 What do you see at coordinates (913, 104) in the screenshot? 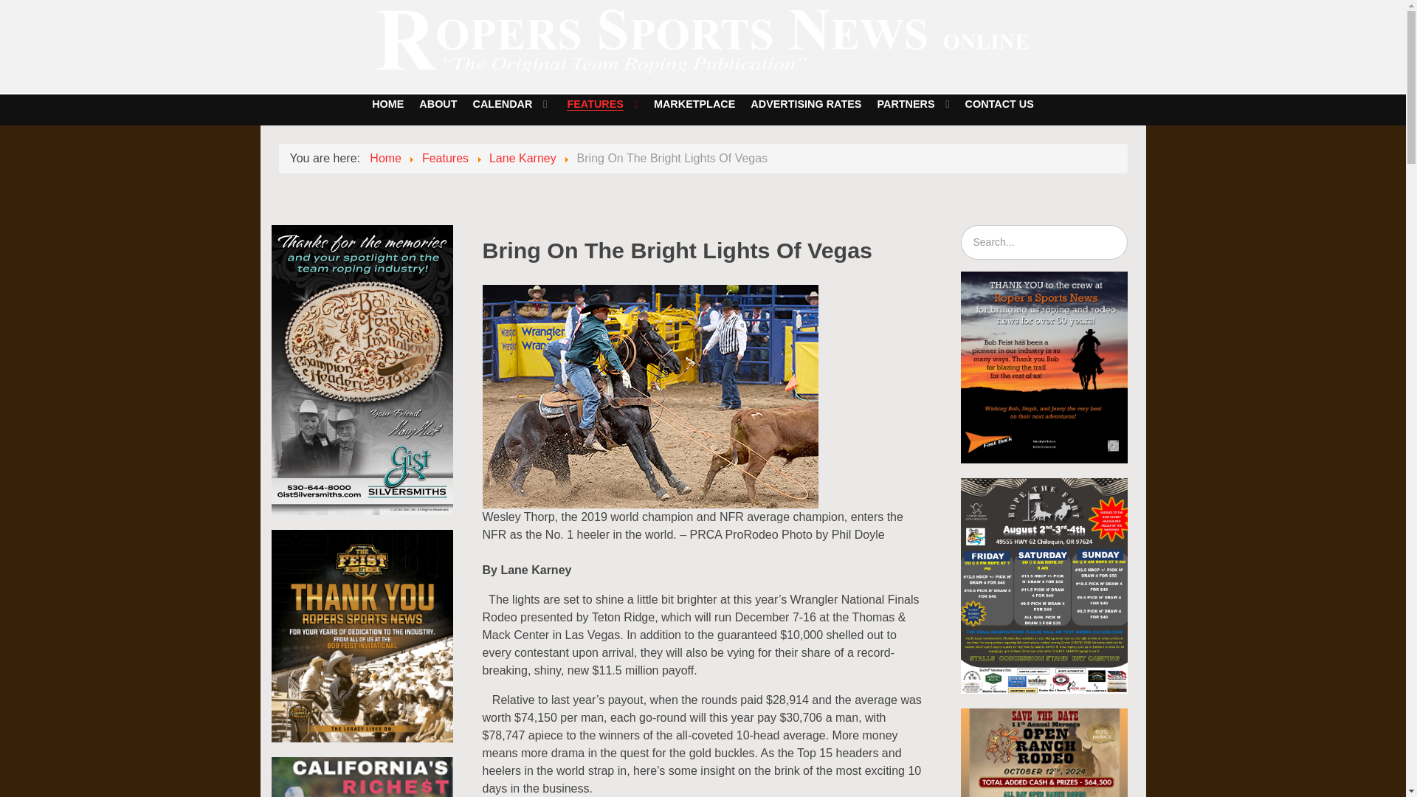
I see `PARTNERS` at bounding box center [913, 104].